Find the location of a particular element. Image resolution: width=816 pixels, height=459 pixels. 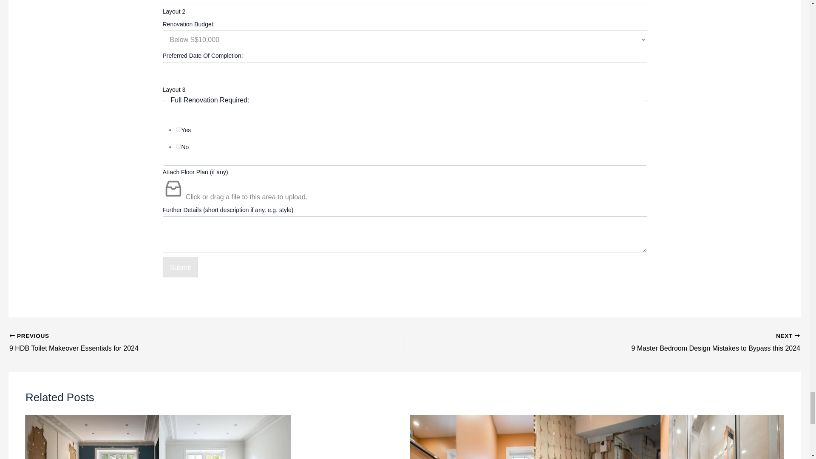

No is located at coordinates (178, 146).